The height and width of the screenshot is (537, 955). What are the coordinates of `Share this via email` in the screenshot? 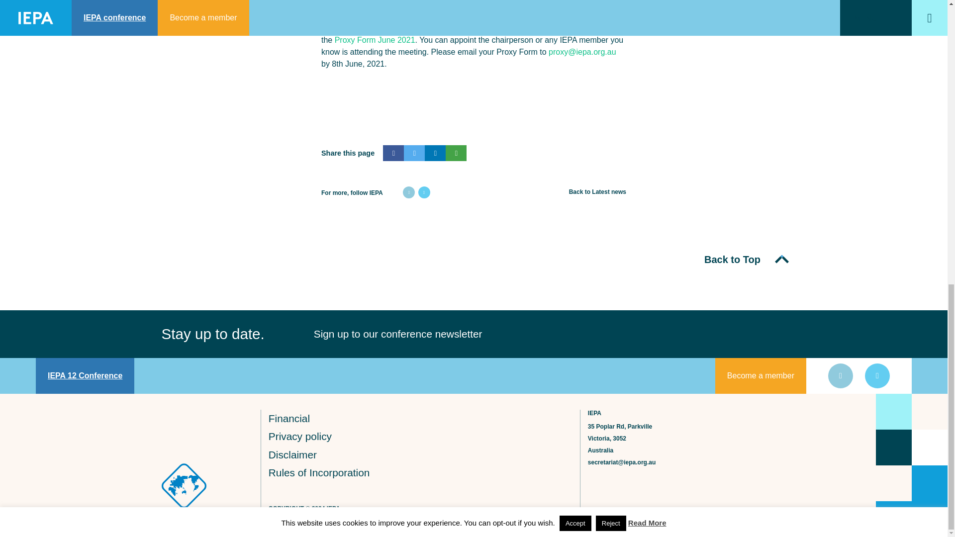 It's located at (456, 153).